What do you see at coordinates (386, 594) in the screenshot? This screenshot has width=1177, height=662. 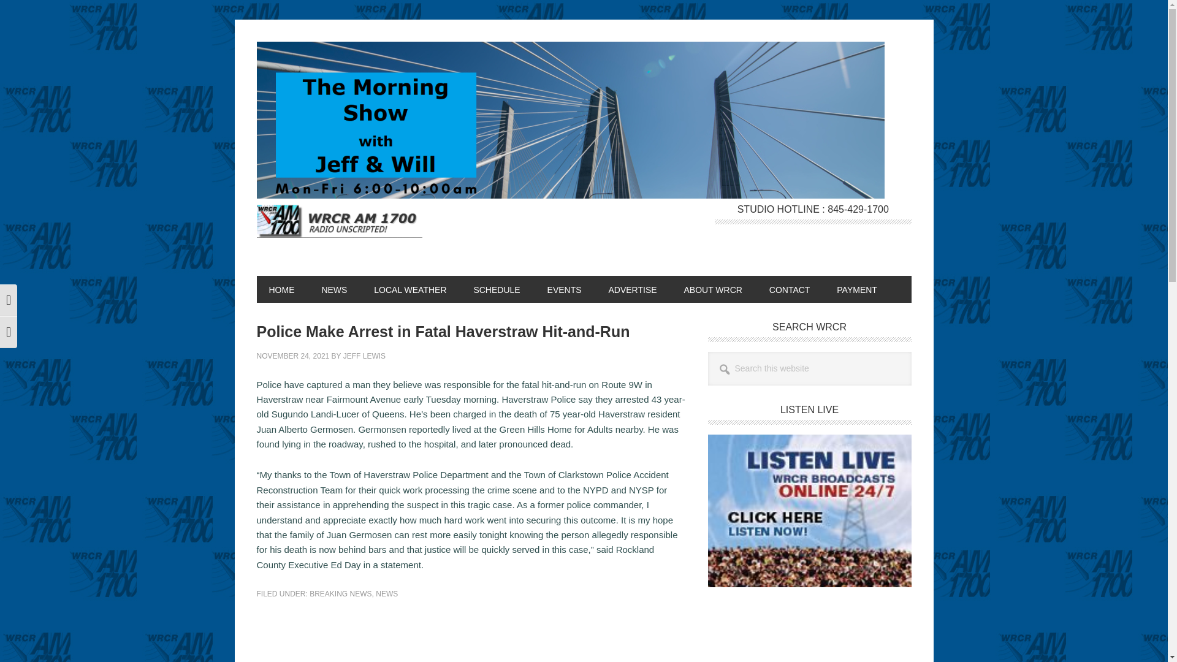 I see `NEWS` at bounding box center [386, 594].